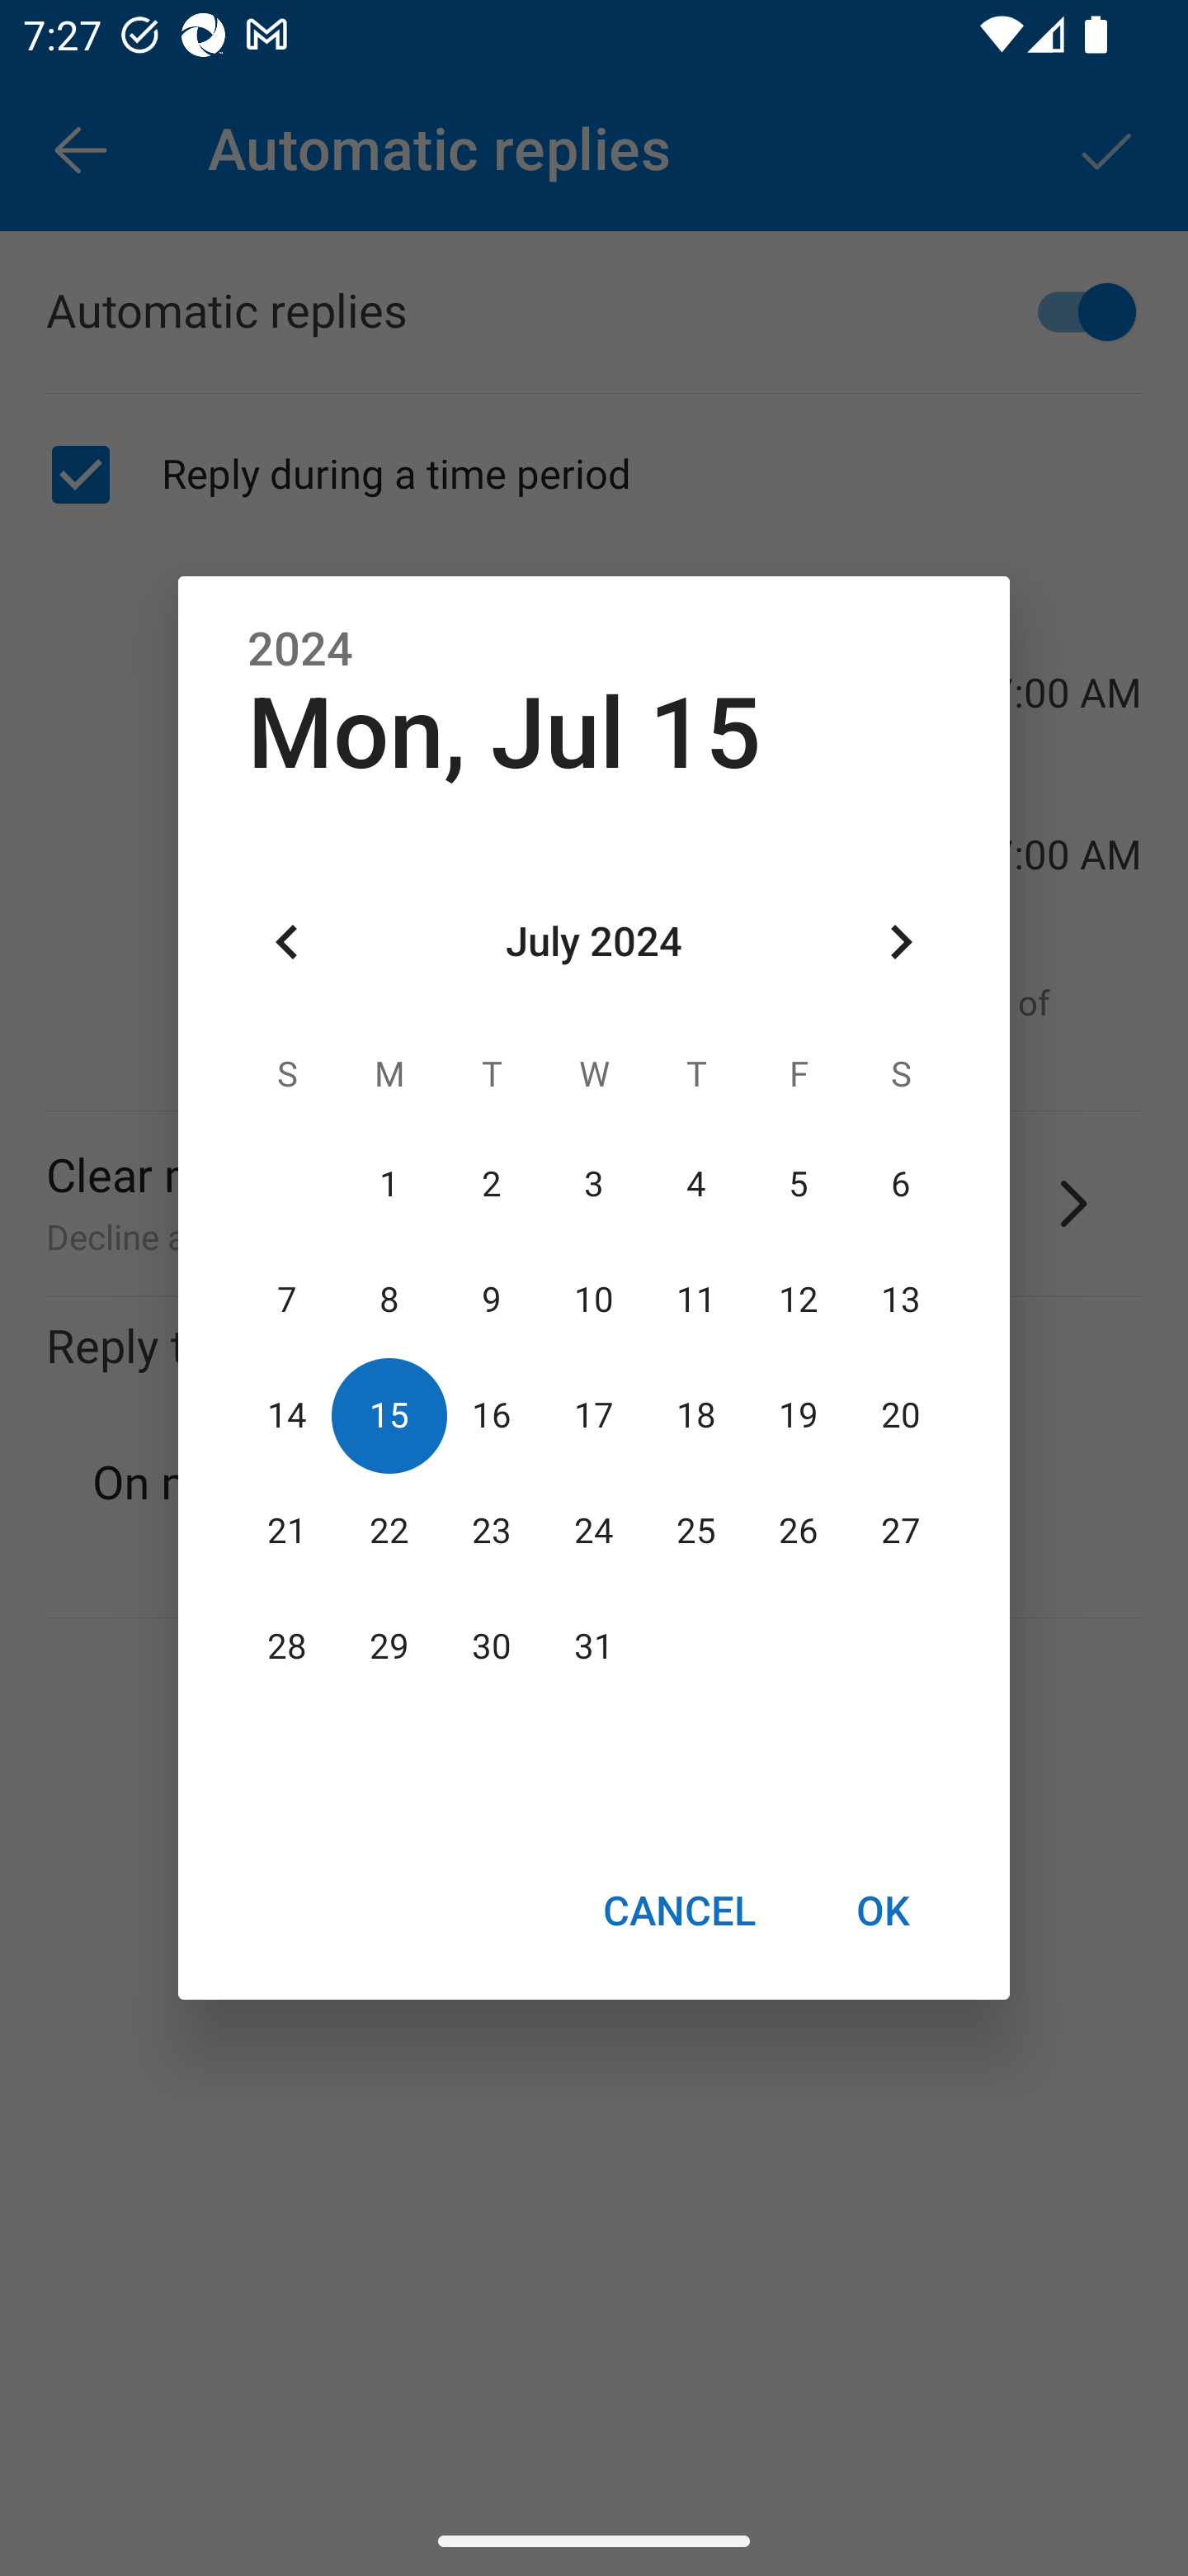 The width and height of the screenshot is (1188, 2576). Describe the element at coordinates (900, 1300) in the screenshot. I see `13 13 July 2024` at that location.